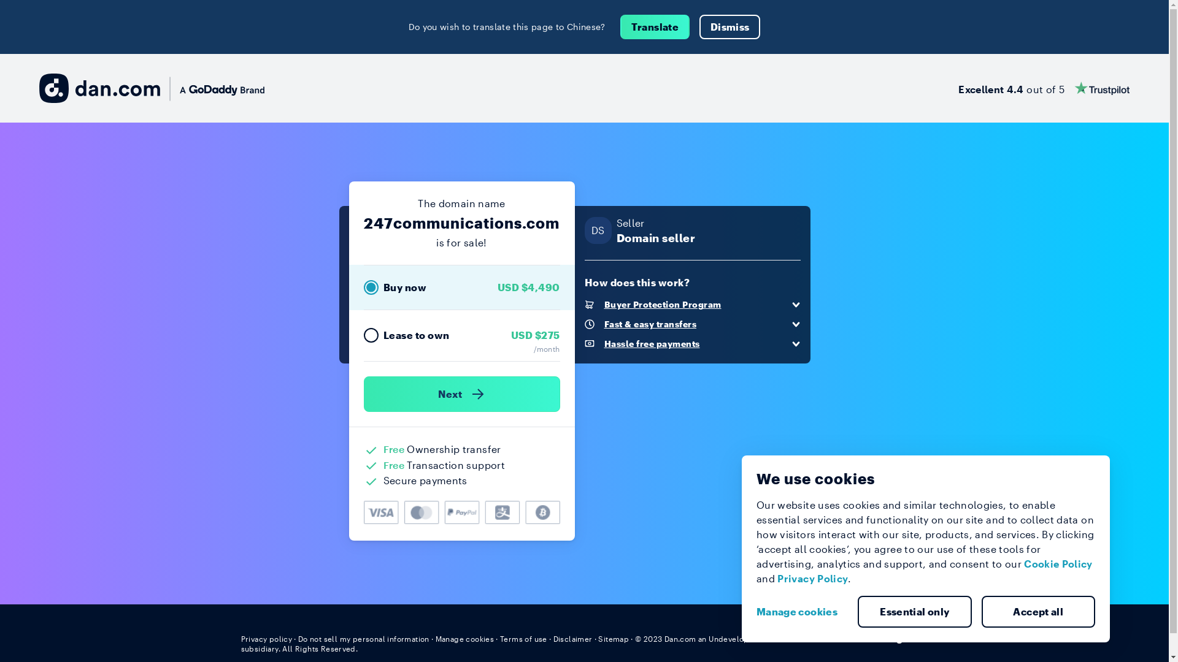 The width and height of the screenshot is (1178, 662). I want to click on Disclaimer, so click(573, 639).